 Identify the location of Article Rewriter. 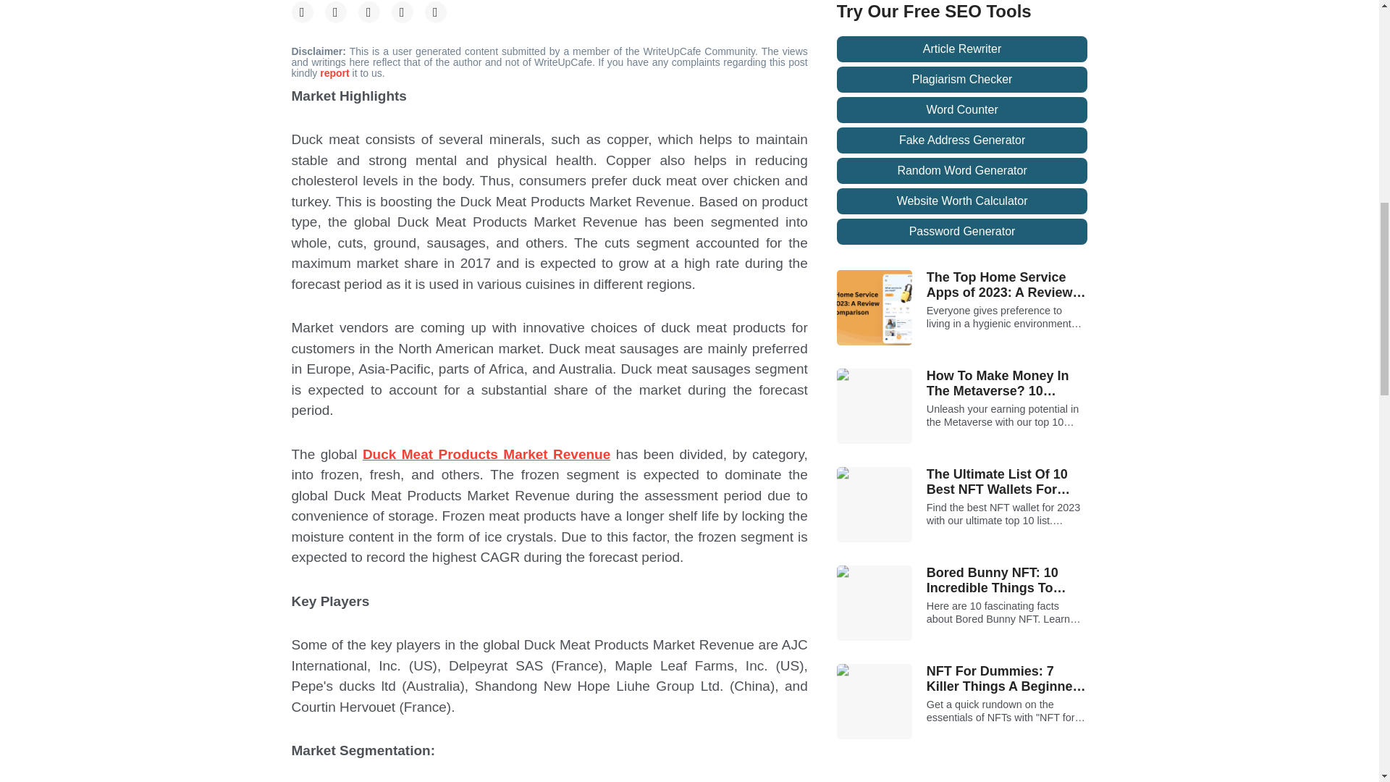
(962, 49).